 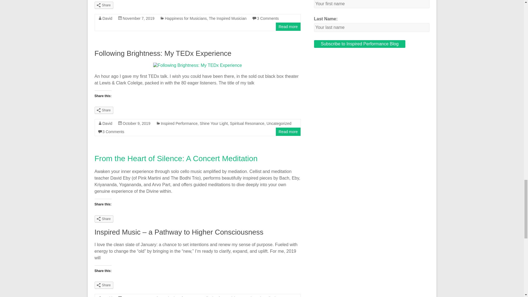 What do you see at coordinates (360, 44) in the screenshot?
I see `Subscribe to Inspired Performance Blog` at bounding box center [360, 44].